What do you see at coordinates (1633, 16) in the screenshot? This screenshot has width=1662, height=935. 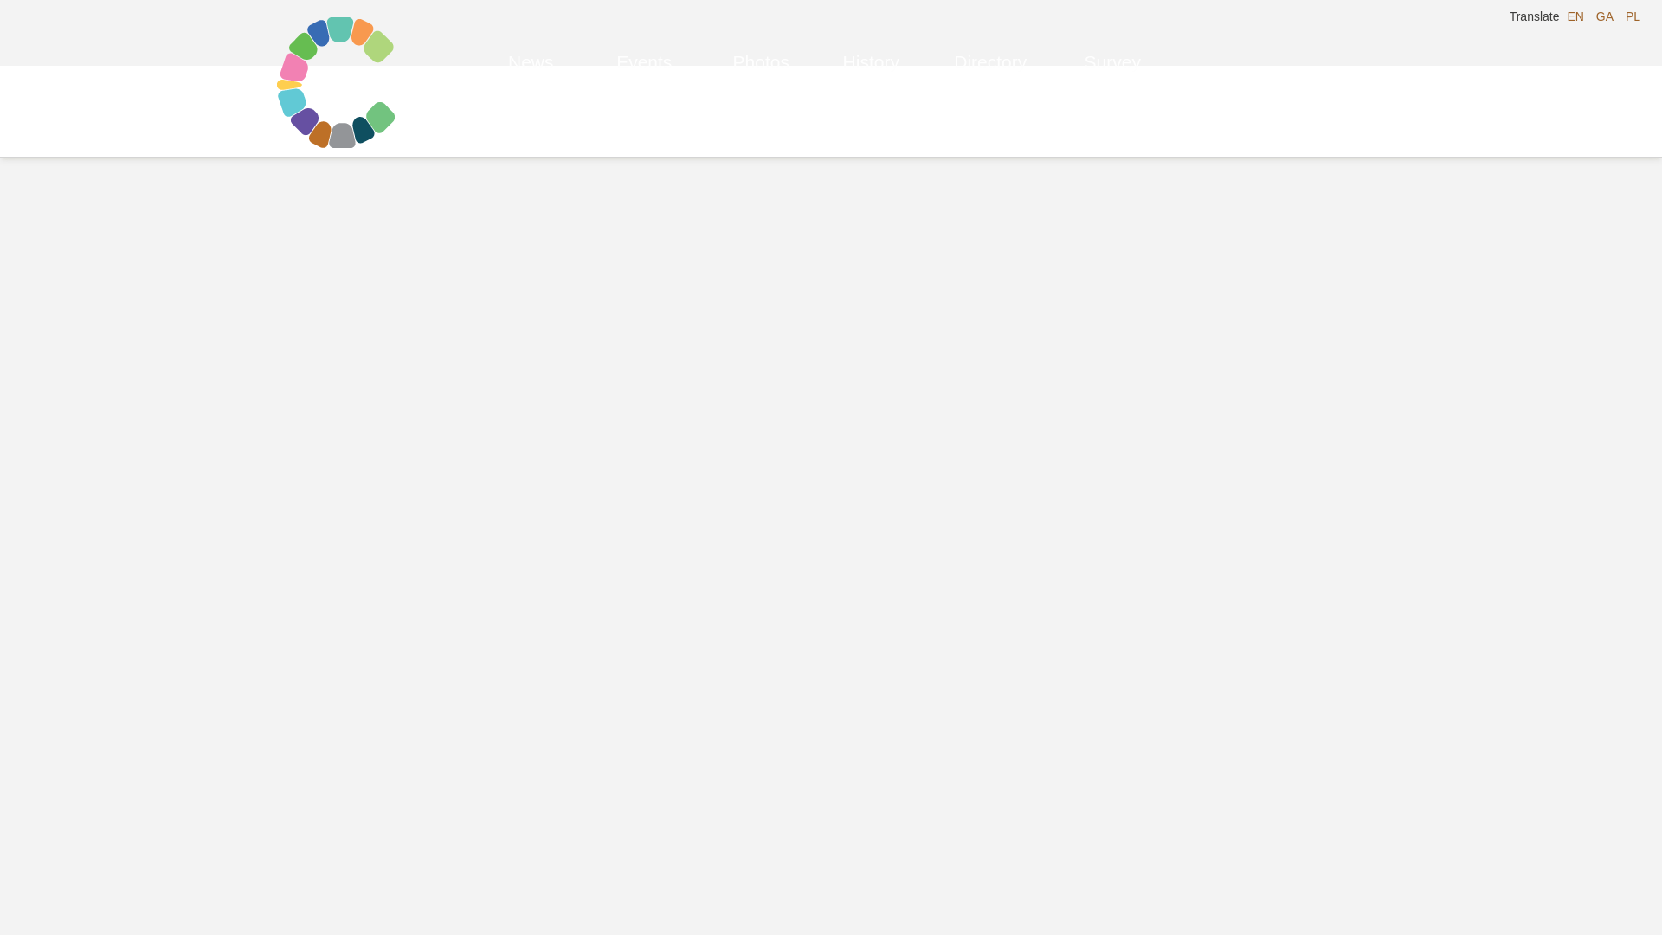 I see `Translate to Polish` at bounding box center [1633, 16].